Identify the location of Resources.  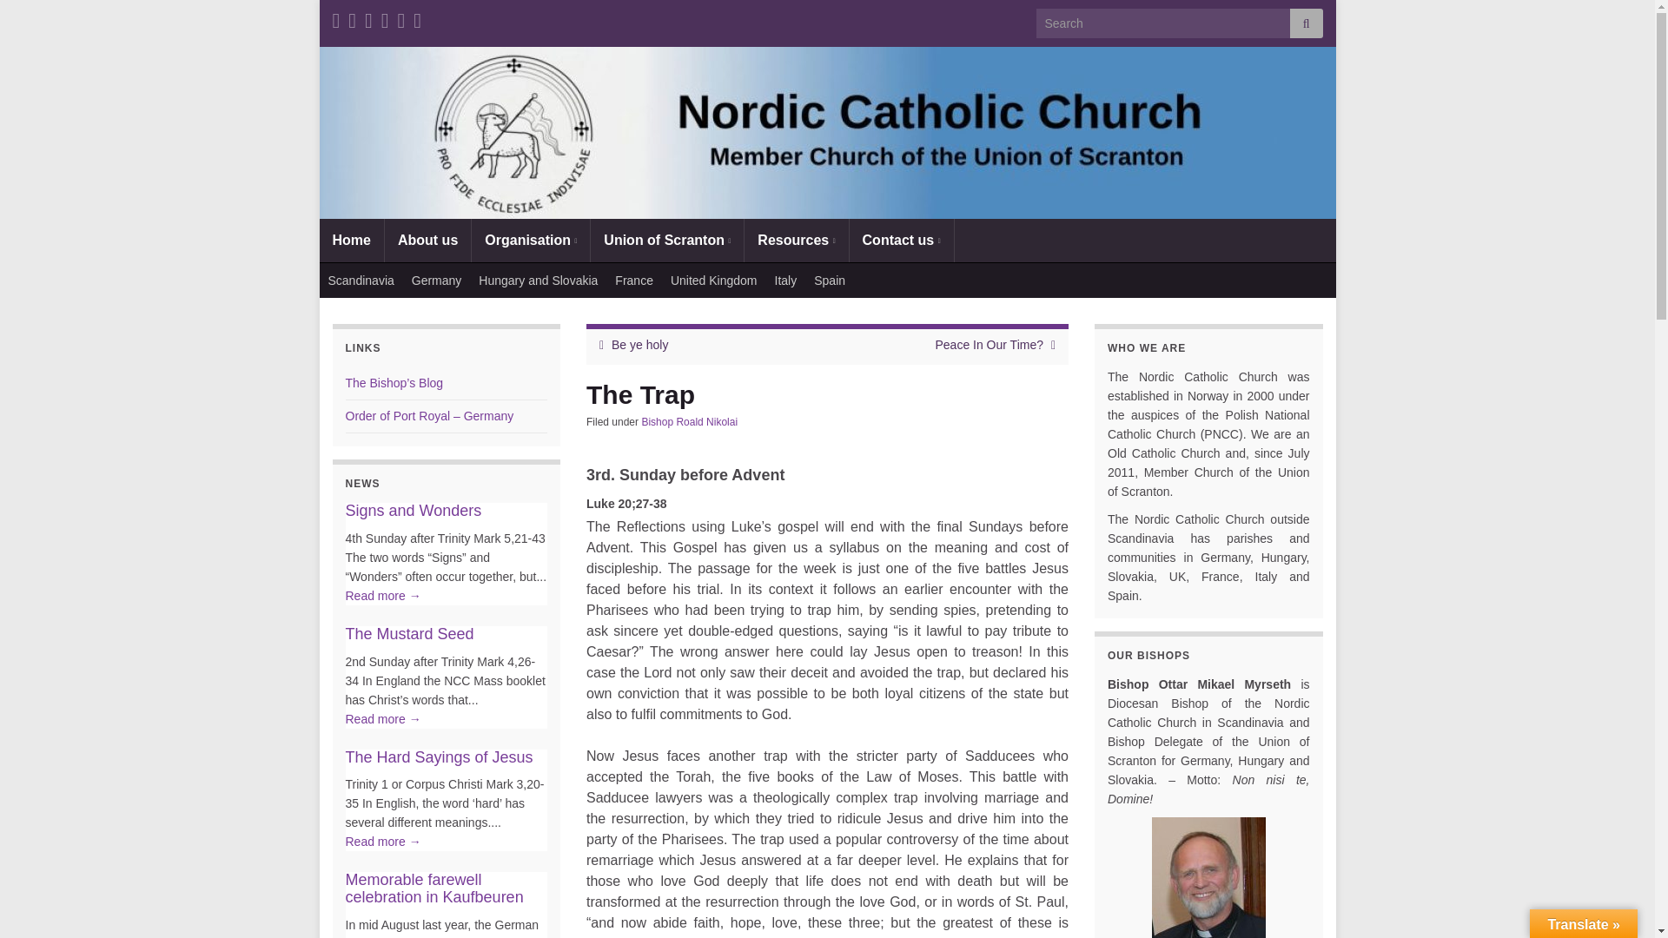
(796, 240).